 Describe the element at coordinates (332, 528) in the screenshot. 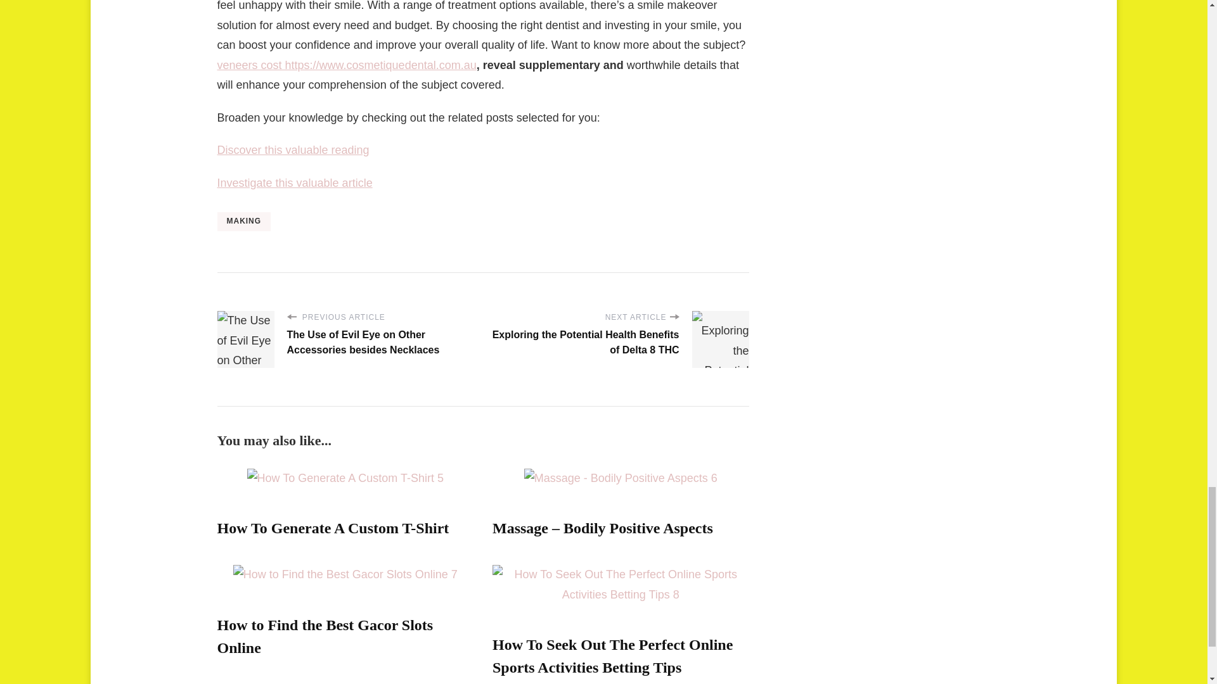

I see `How To Generate A Custom T-Shirt` at that location.